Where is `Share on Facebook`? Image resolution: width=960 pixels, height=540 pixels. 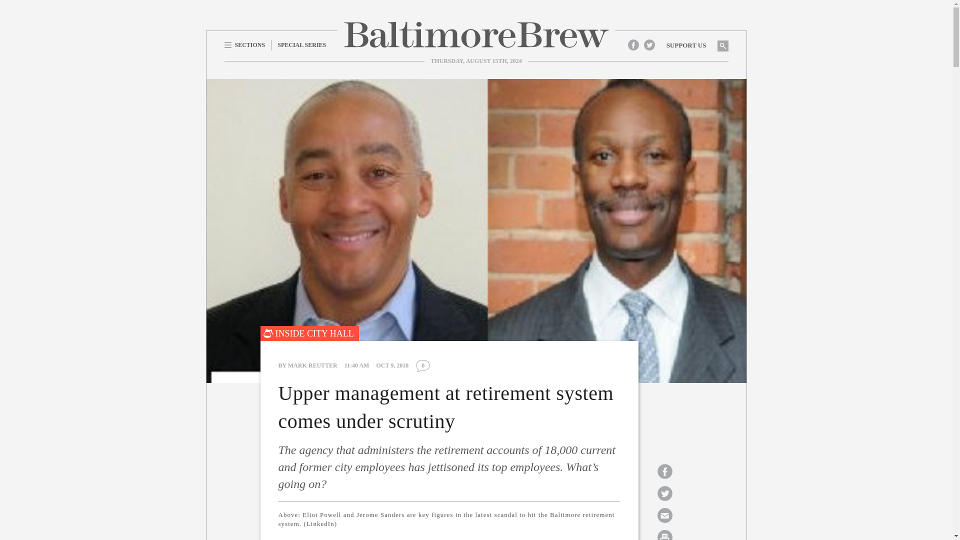
Share on Facebook is located at coordinates (664, 471).